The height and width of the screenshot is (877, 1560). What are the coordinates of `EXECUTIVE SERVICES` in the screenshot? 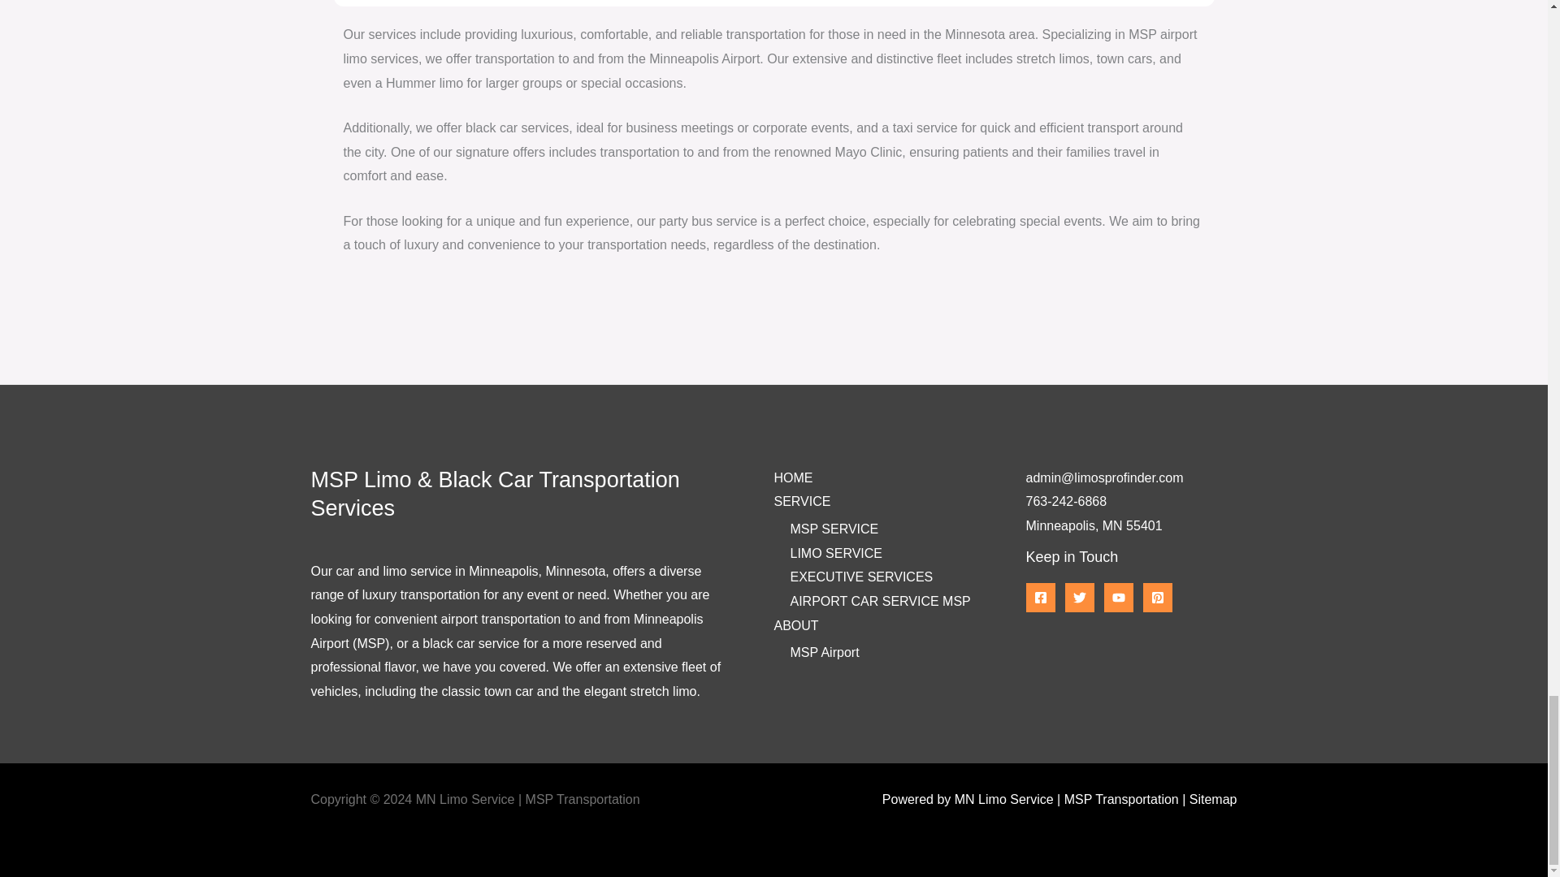 It's located at (861, 577).